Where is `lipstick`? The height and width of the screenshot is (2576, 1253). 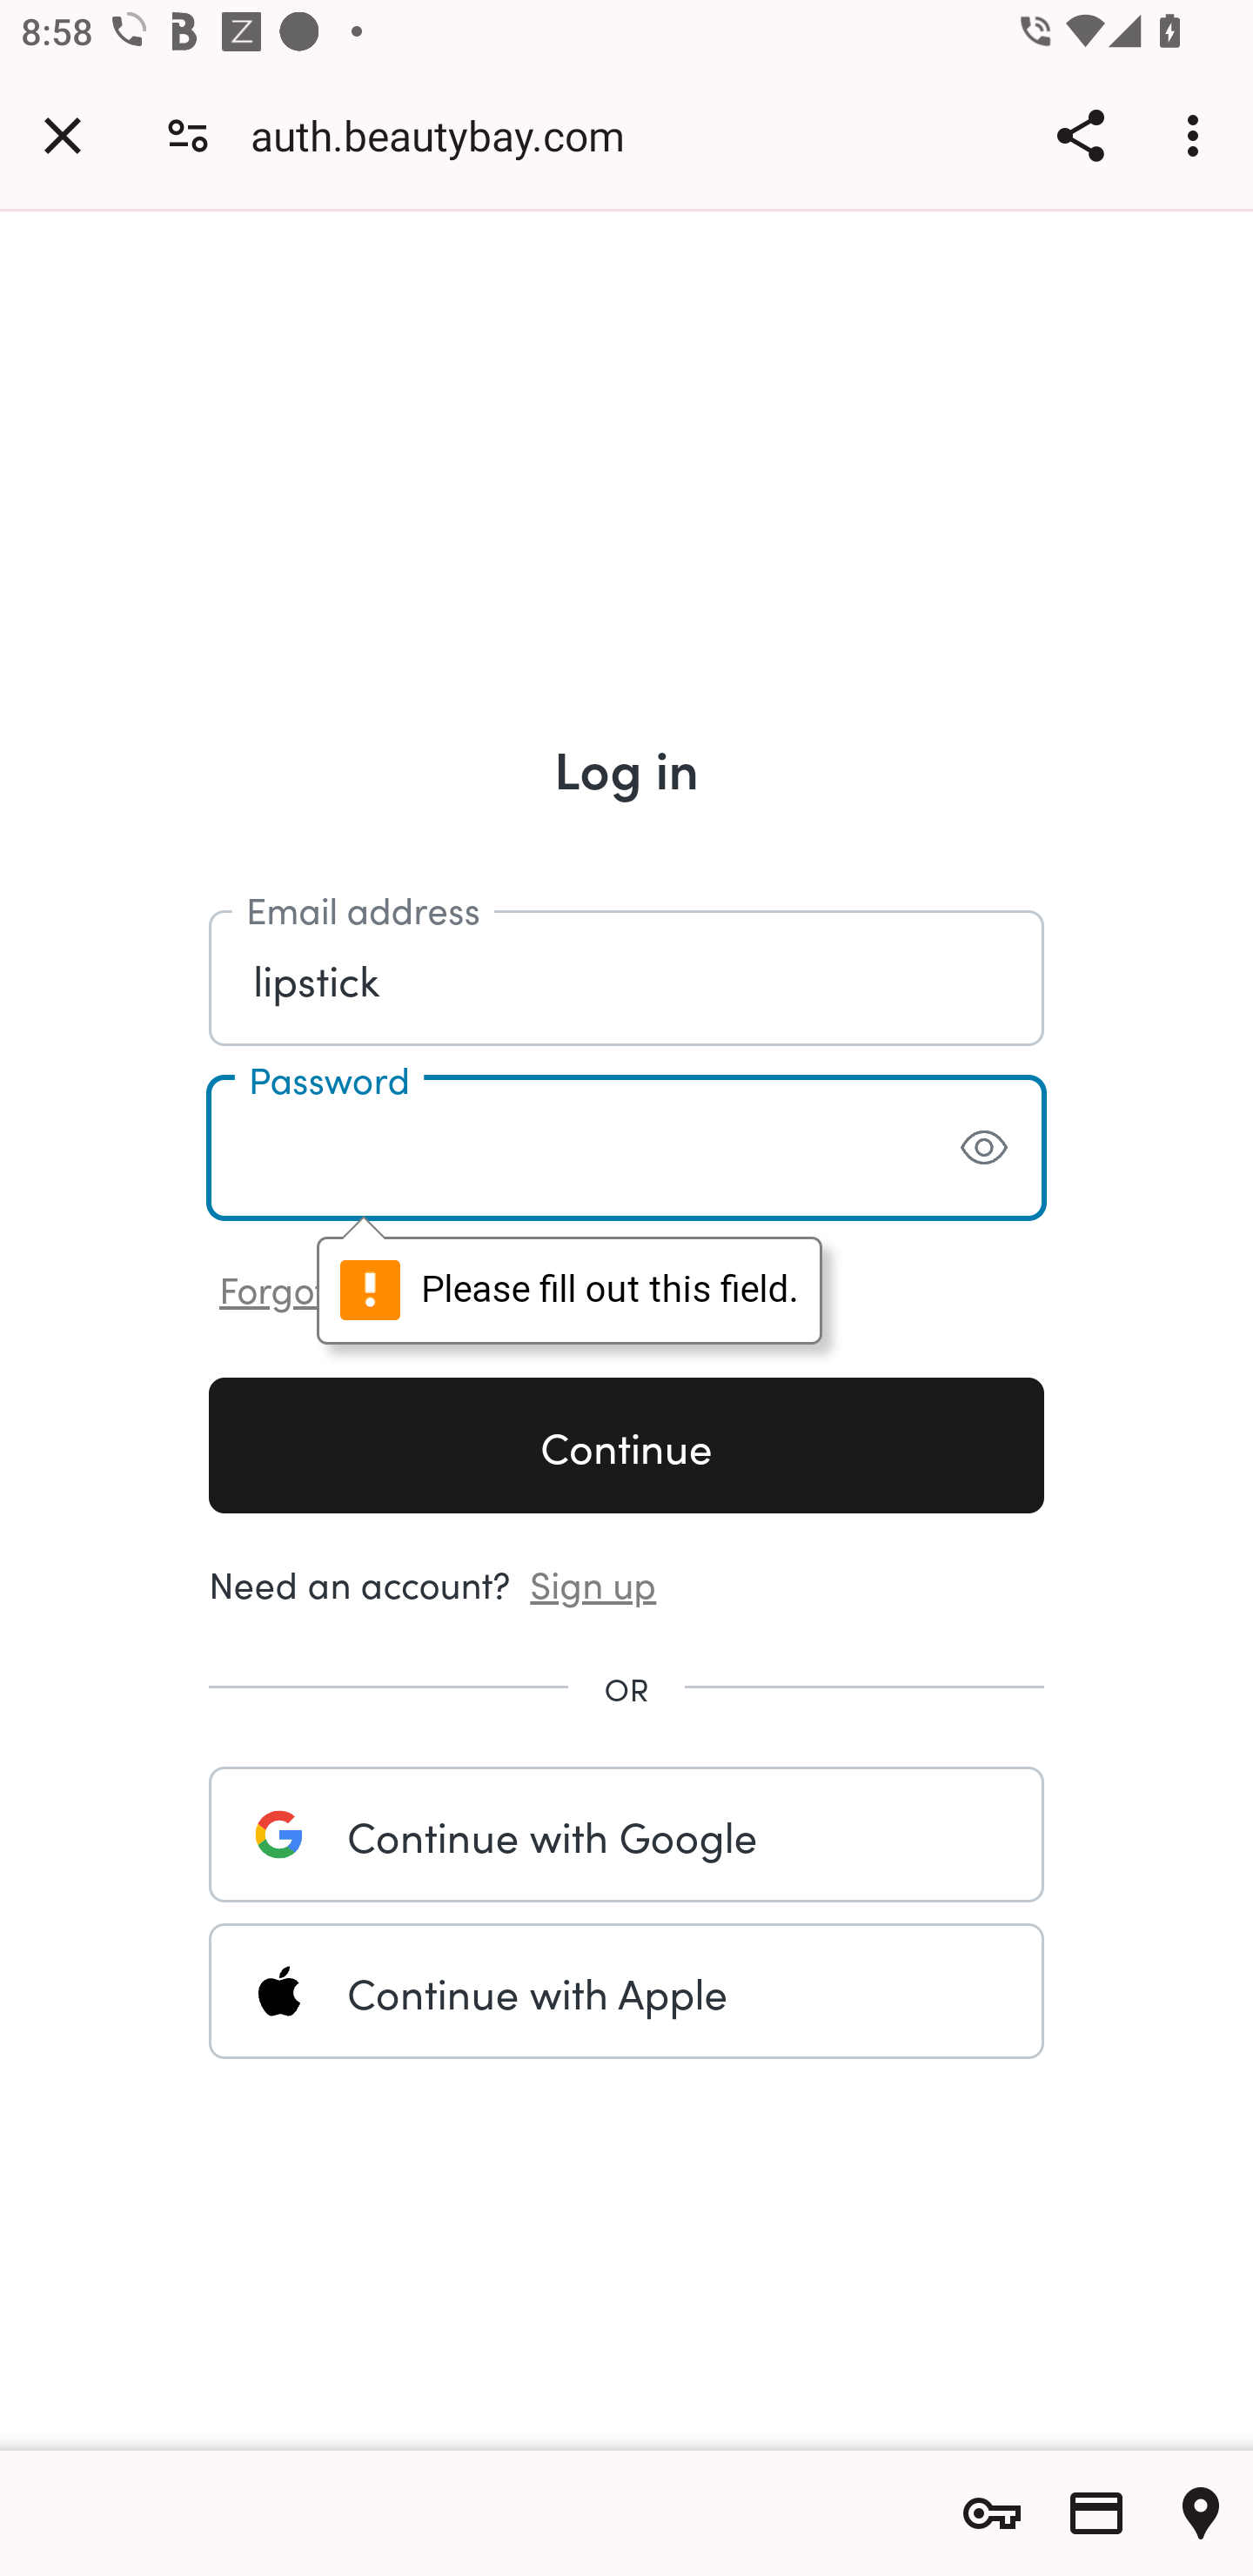
lipstick is located at coordinates (626, 976).